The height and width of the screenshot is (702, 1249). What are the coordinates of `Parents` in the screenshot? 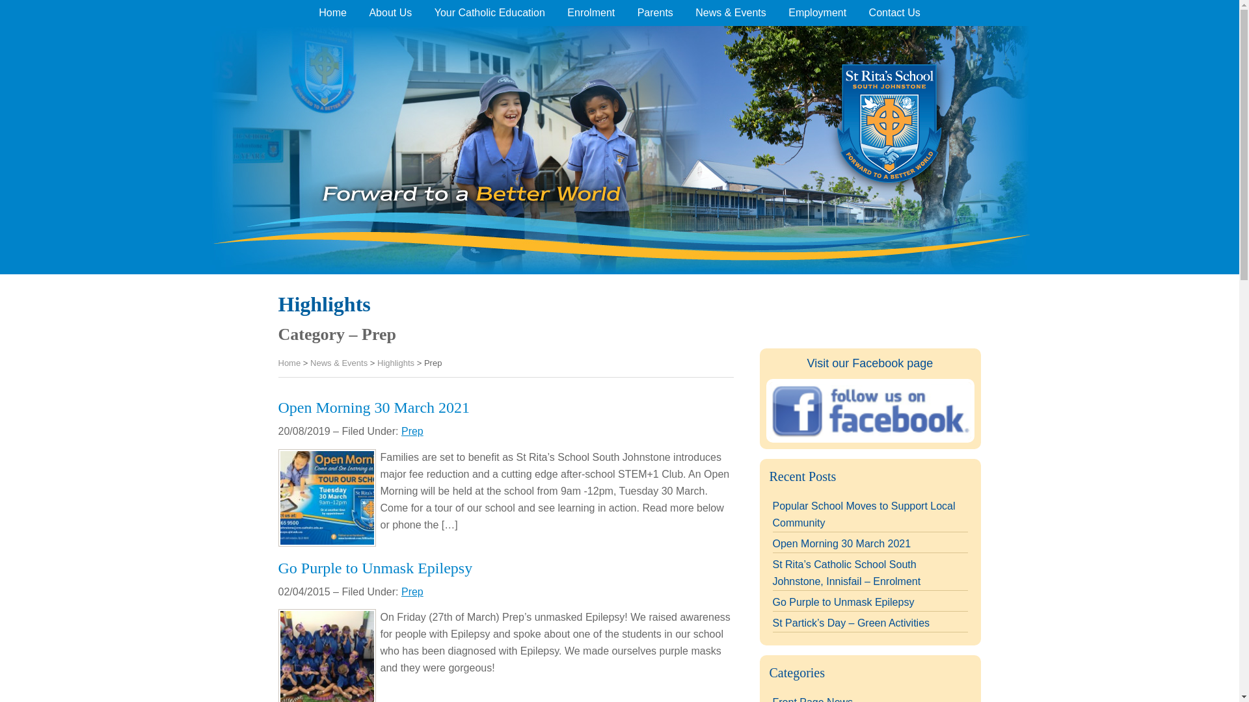 It's located at (656, 13).